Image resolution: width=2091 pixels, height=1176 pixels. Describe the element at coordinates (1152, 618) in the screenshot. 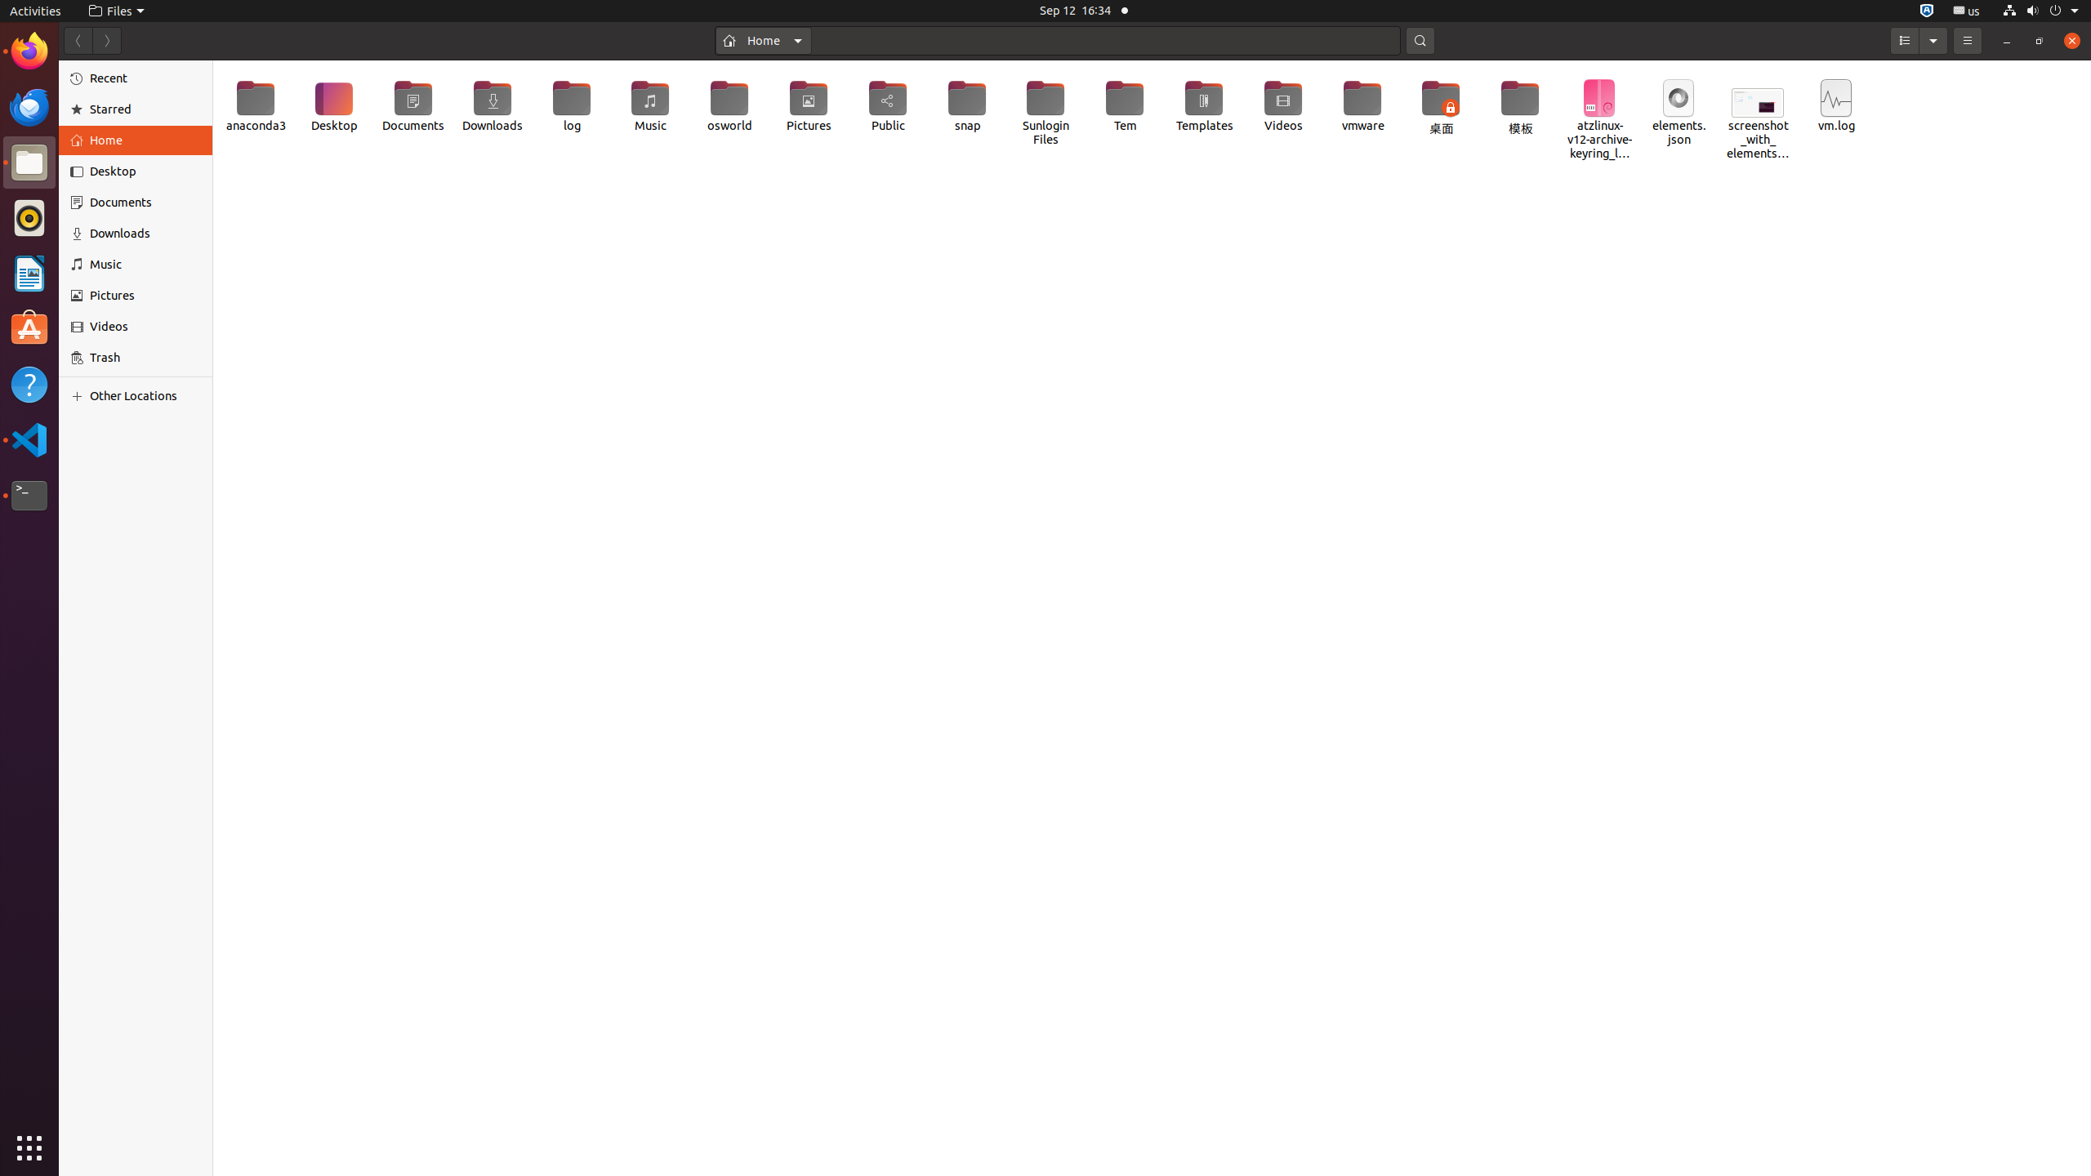

I see `Content View` at that location.